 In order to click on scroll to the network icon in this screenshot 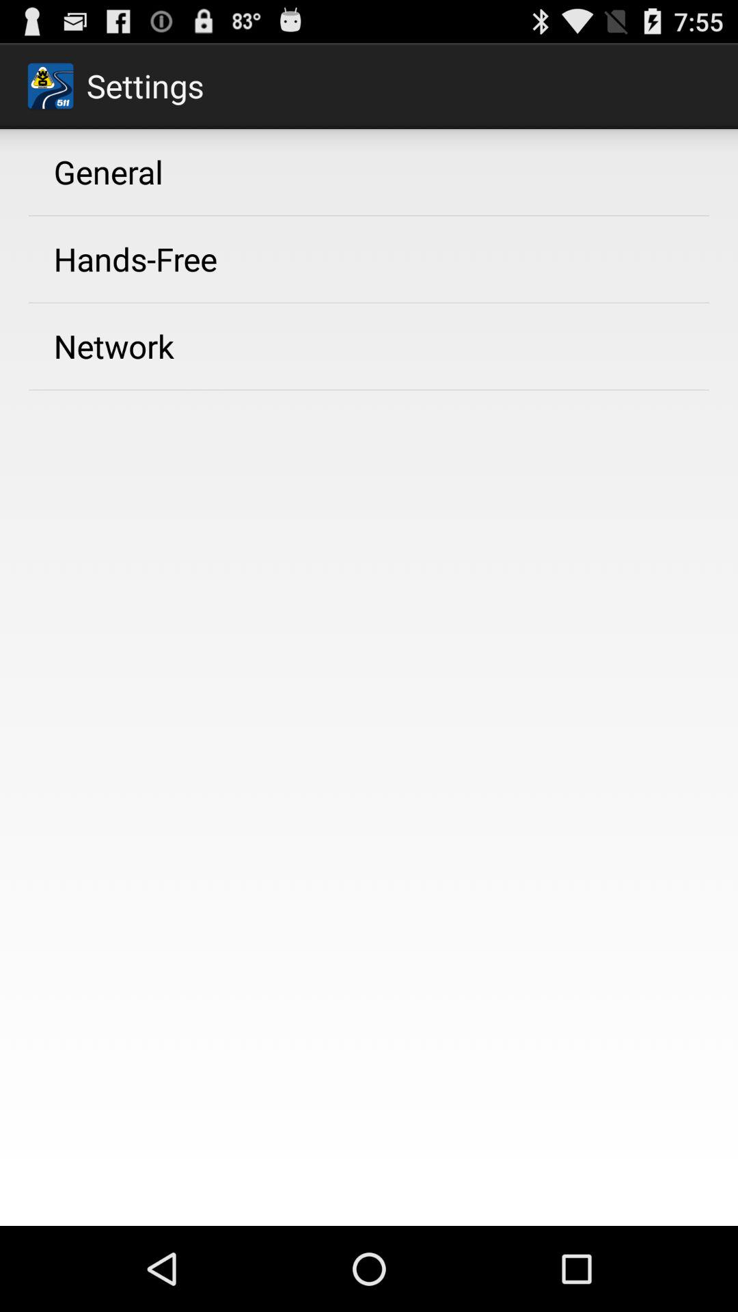, I will do `click(113, 346)`.